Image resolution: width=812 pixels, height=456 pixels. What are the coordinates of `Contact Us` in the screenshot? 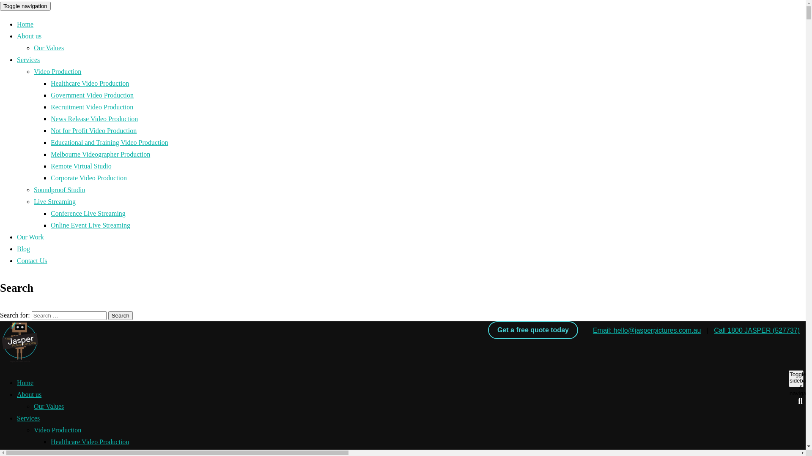 It's located at (32, 261).